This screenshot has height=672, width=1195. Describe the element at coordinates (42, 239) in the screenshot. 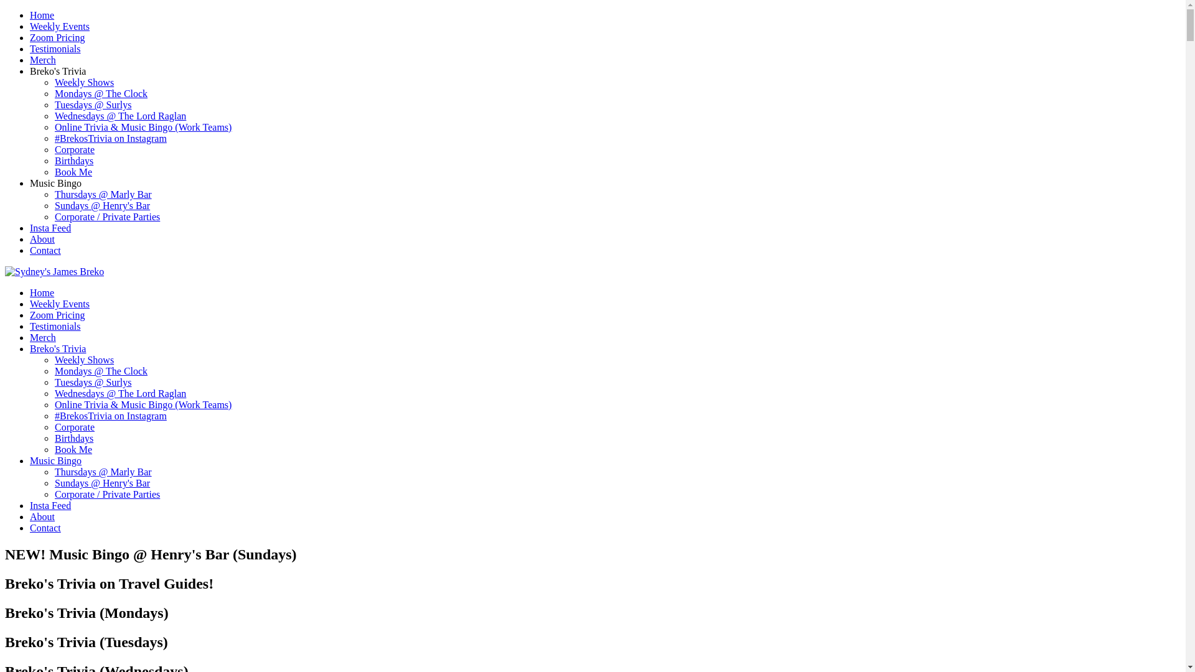

I see `About` at that location.